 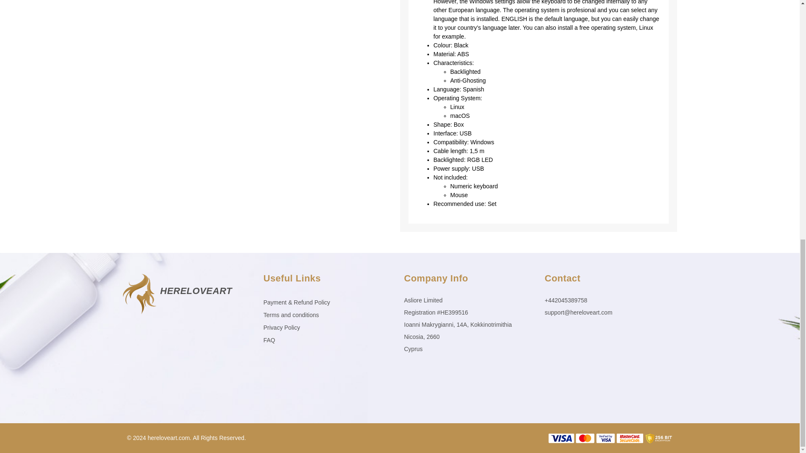 I want to click on FAQ, so click(x=329, y=340).